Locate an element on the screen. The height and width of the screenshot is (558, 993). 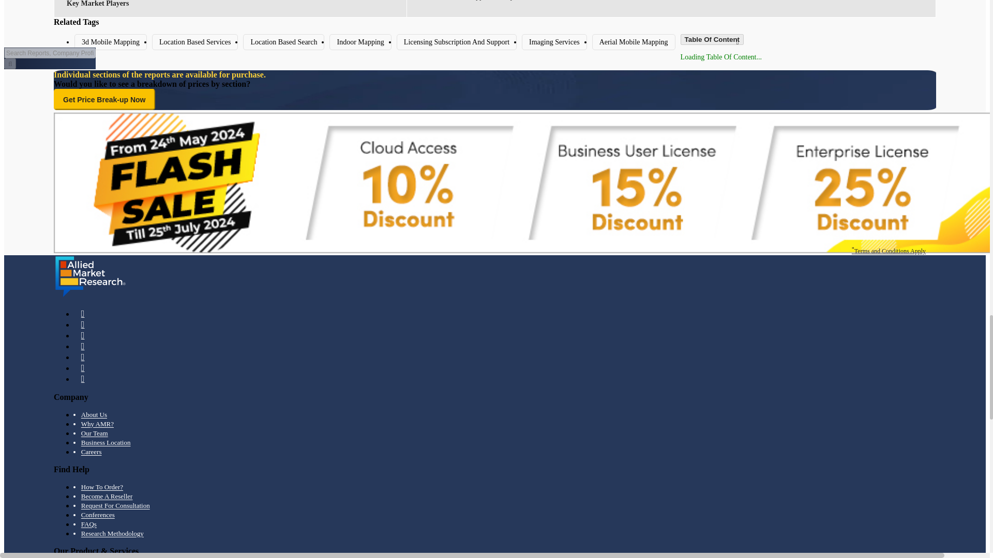
Instagram is located at coordinates (83, 379).